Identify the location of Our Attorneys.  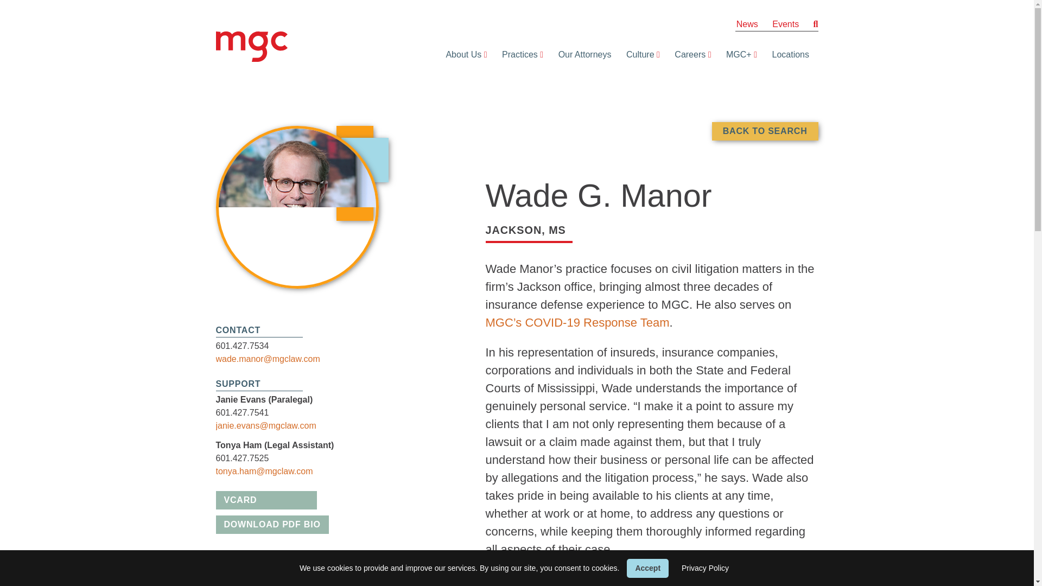
(582, 54).